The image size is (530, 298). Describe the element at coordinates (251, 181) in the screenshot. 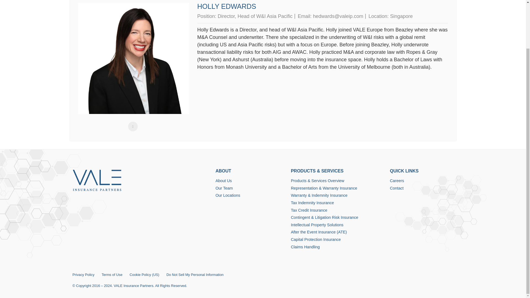

I see `About Us` at that location.